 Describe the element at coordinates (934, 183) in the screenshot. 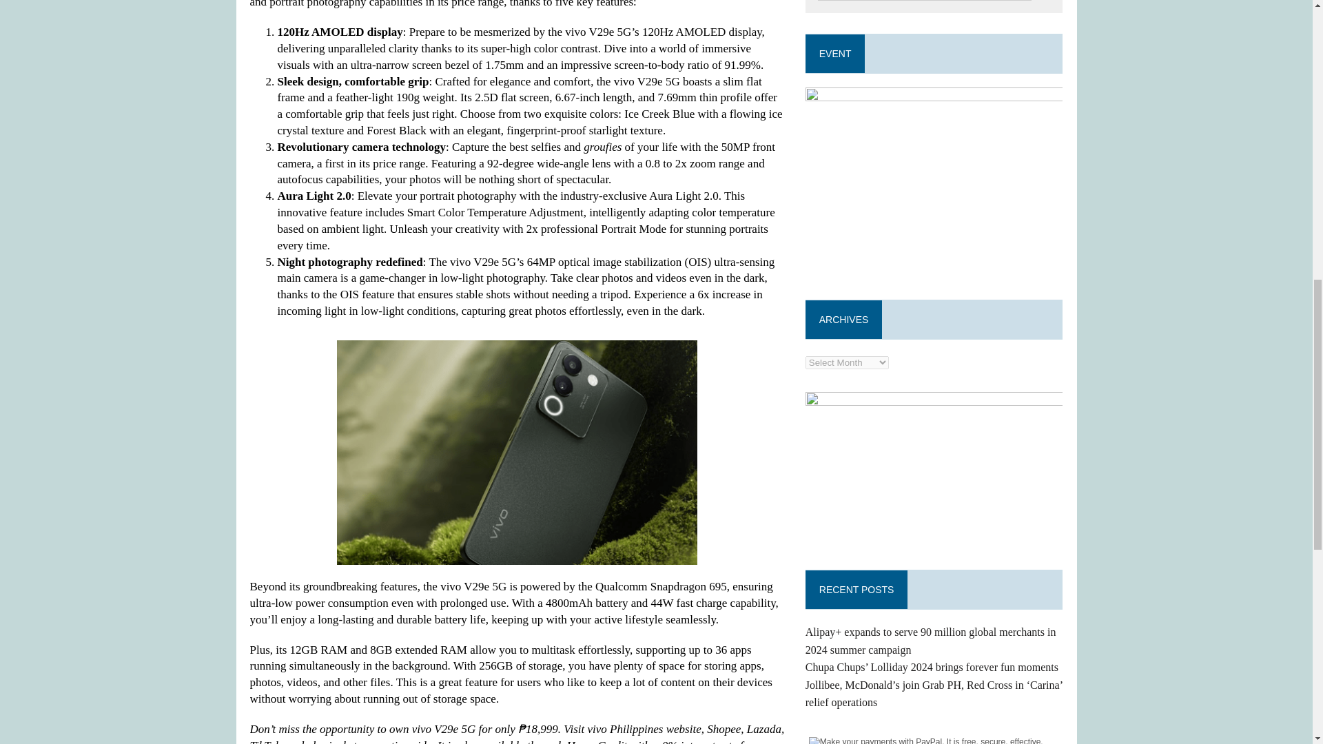

I see `Recommended` at that location.